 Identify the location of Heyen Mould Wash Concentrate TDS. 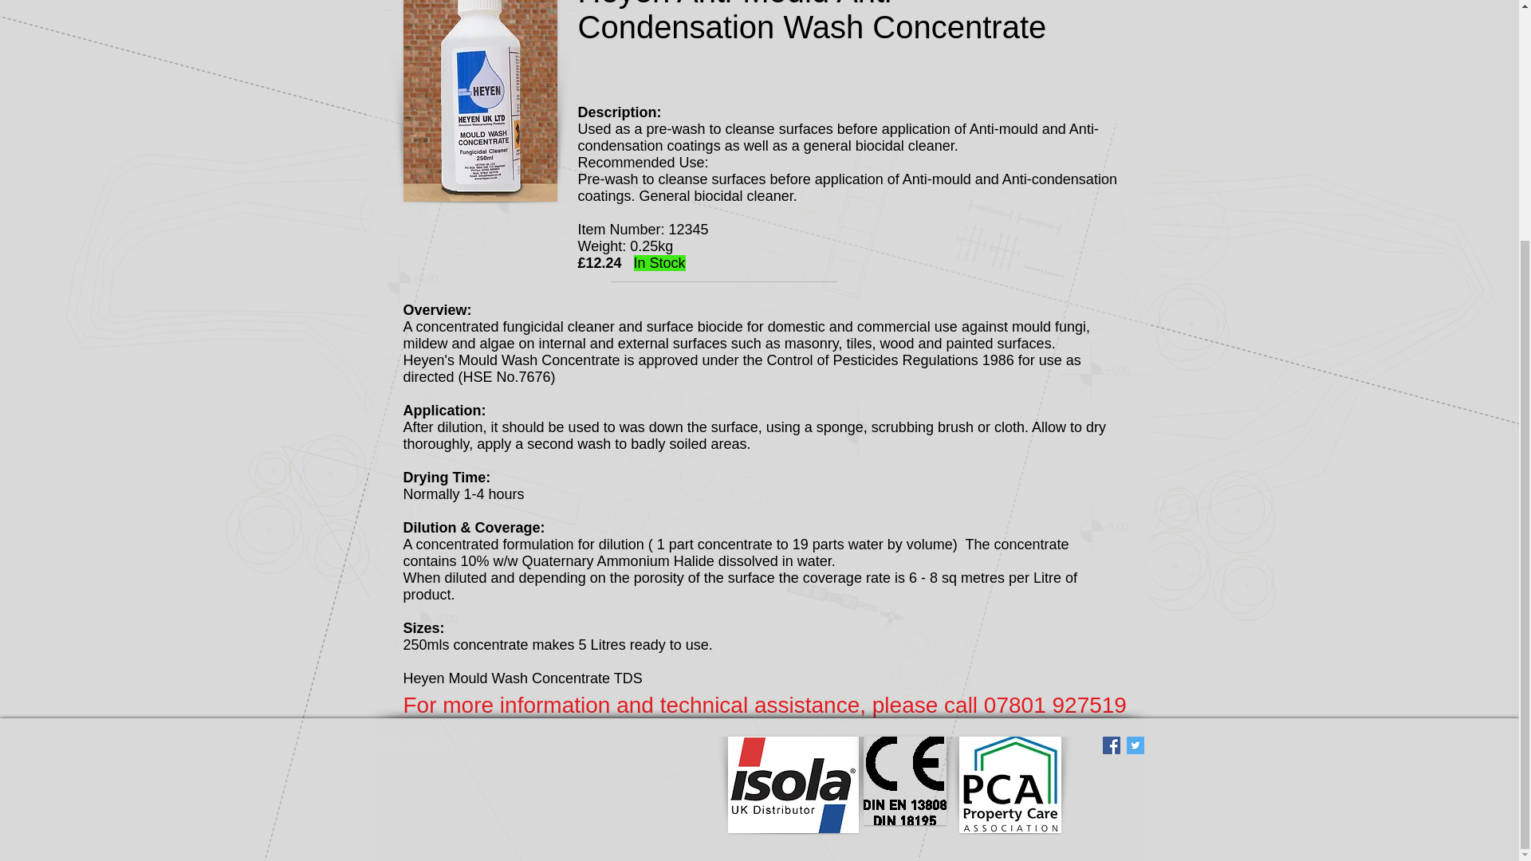
(523, 678).